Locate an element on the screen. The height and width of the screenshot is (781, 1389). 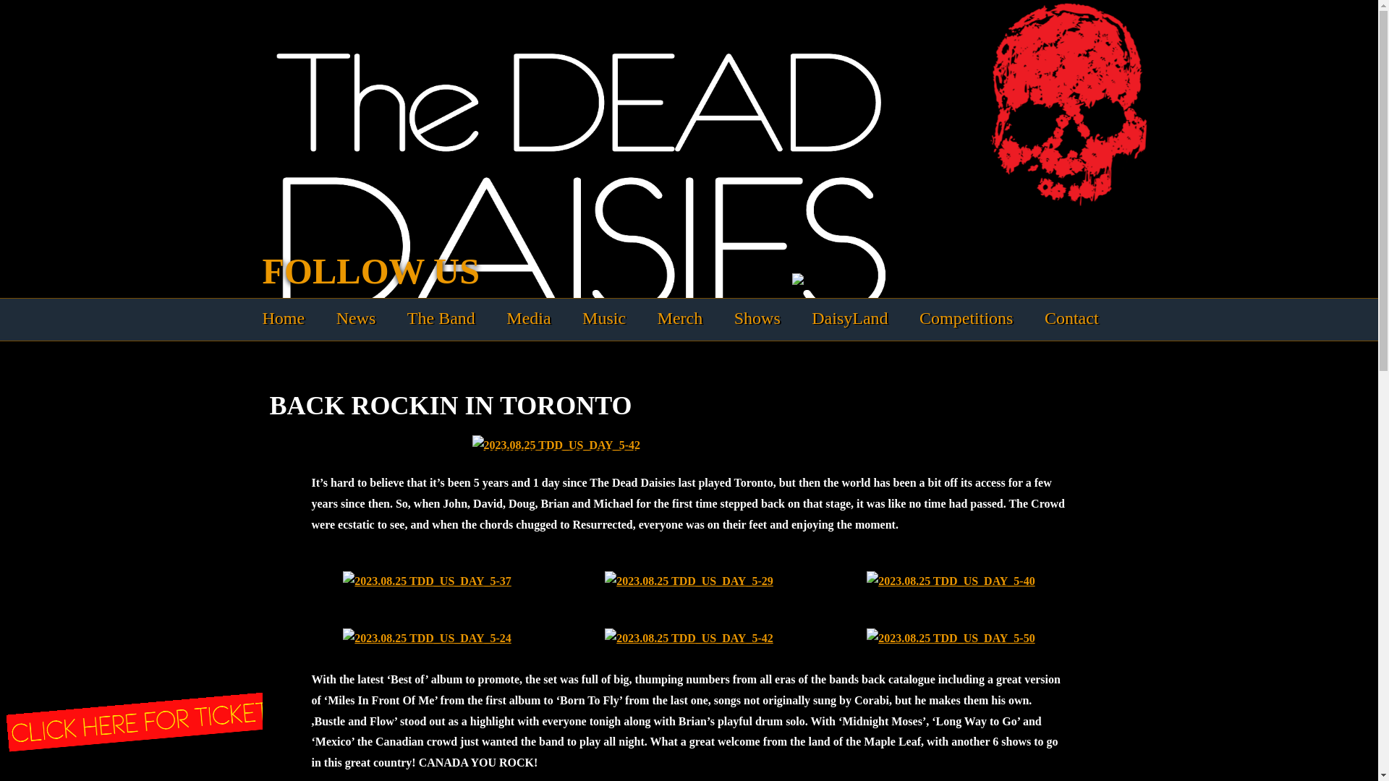
Soundcloud is located at coordinates (599, 271).